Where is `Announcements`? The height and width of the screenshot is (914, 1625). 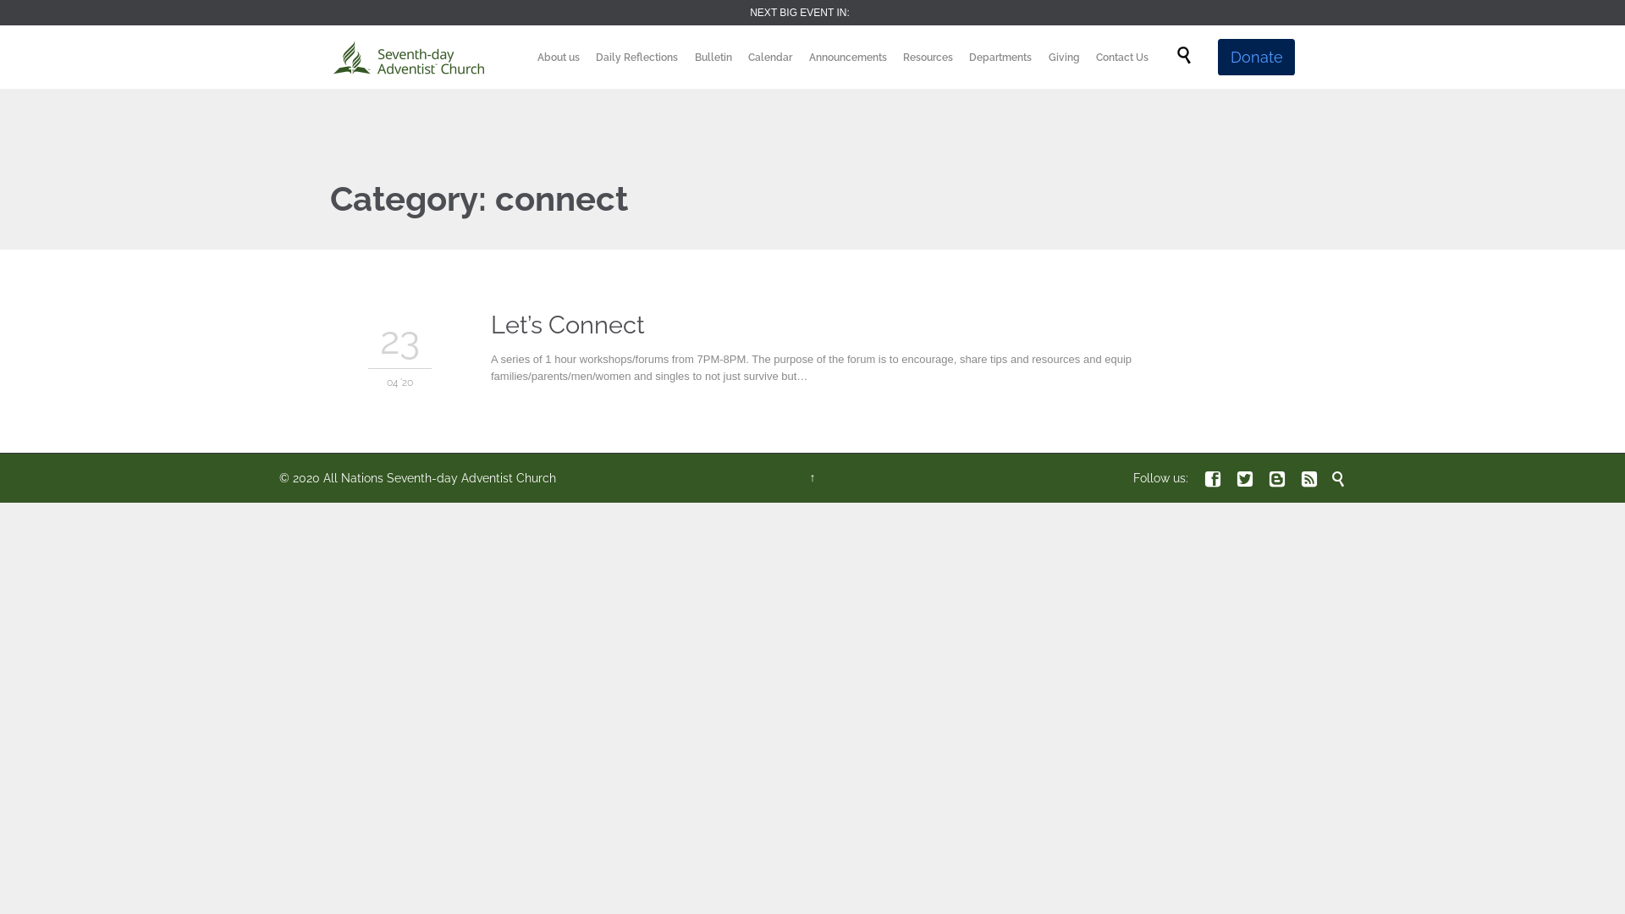
Announcements is located at coordinates (847, 58).